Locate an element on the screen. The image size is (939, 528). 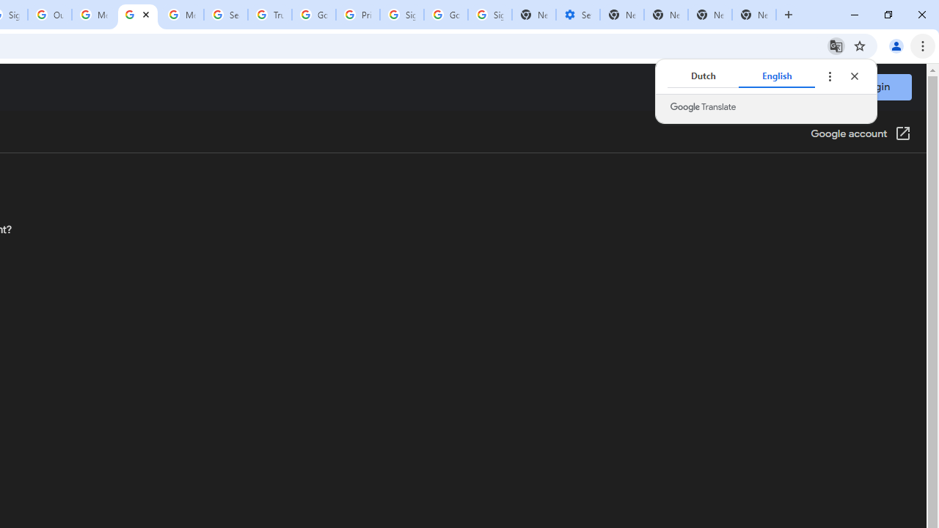
Translate options is located at coordinates (829, 76).